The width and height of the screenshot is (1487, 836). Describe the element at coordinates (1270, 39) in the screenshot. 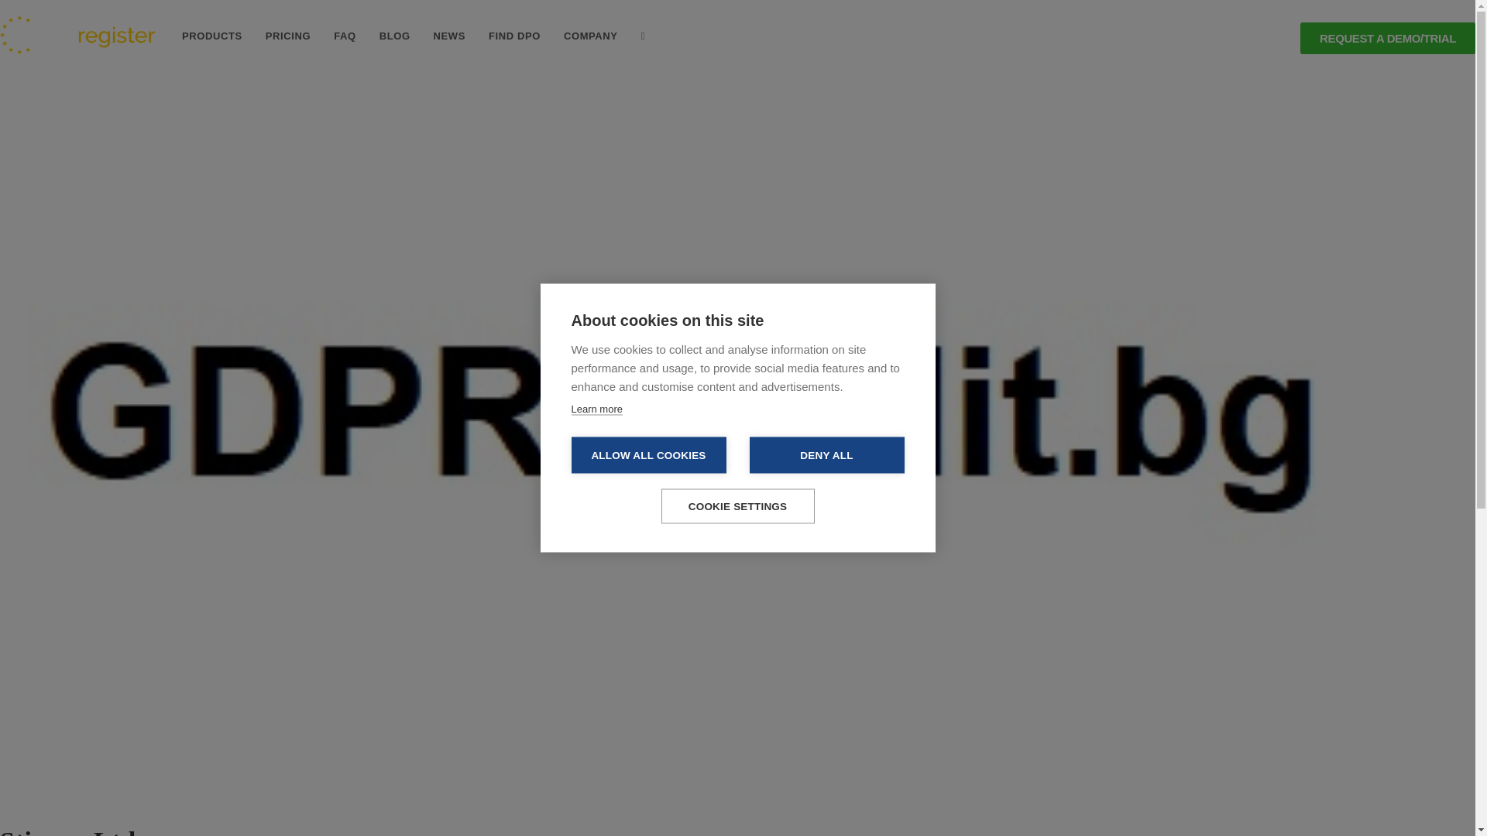

I see `LOGIN` at that location.